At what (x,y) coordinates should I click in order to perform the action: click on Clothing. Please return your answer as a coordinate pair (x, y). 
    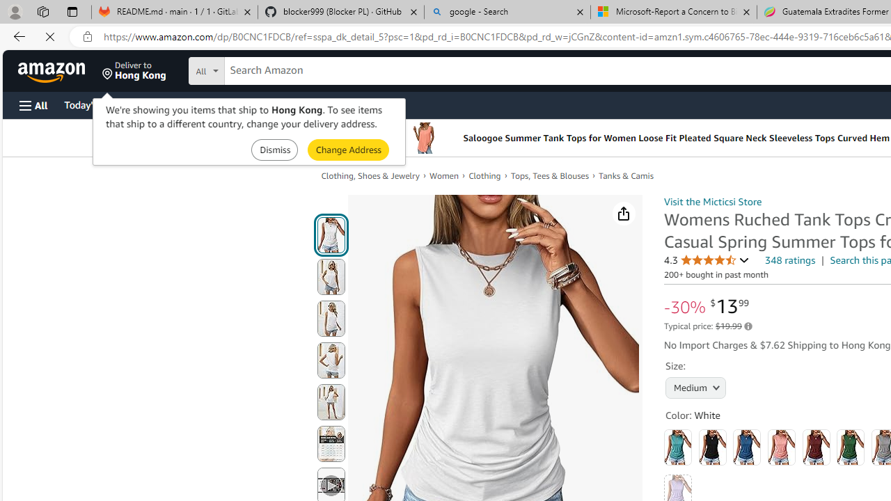
    Looking at the image, I should click on (484, 175).